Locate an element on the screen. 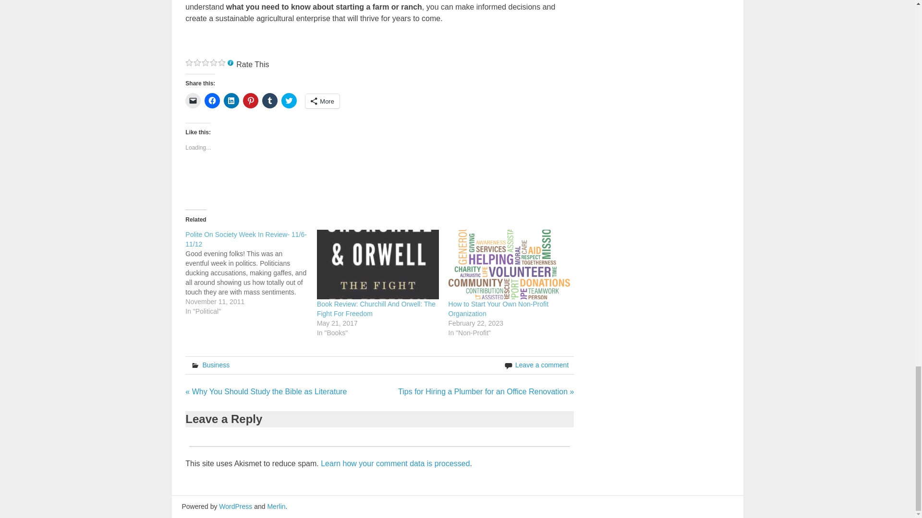 The width and height of the screenshot is (922, 518). Leave a comment is located at coordinates (542, 365).